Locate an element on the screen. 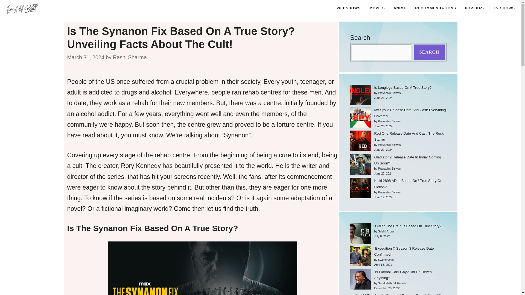 This screenshot has width=525, height=295. View all posts by Rashi Sharma is located at coordinates (130, 57).